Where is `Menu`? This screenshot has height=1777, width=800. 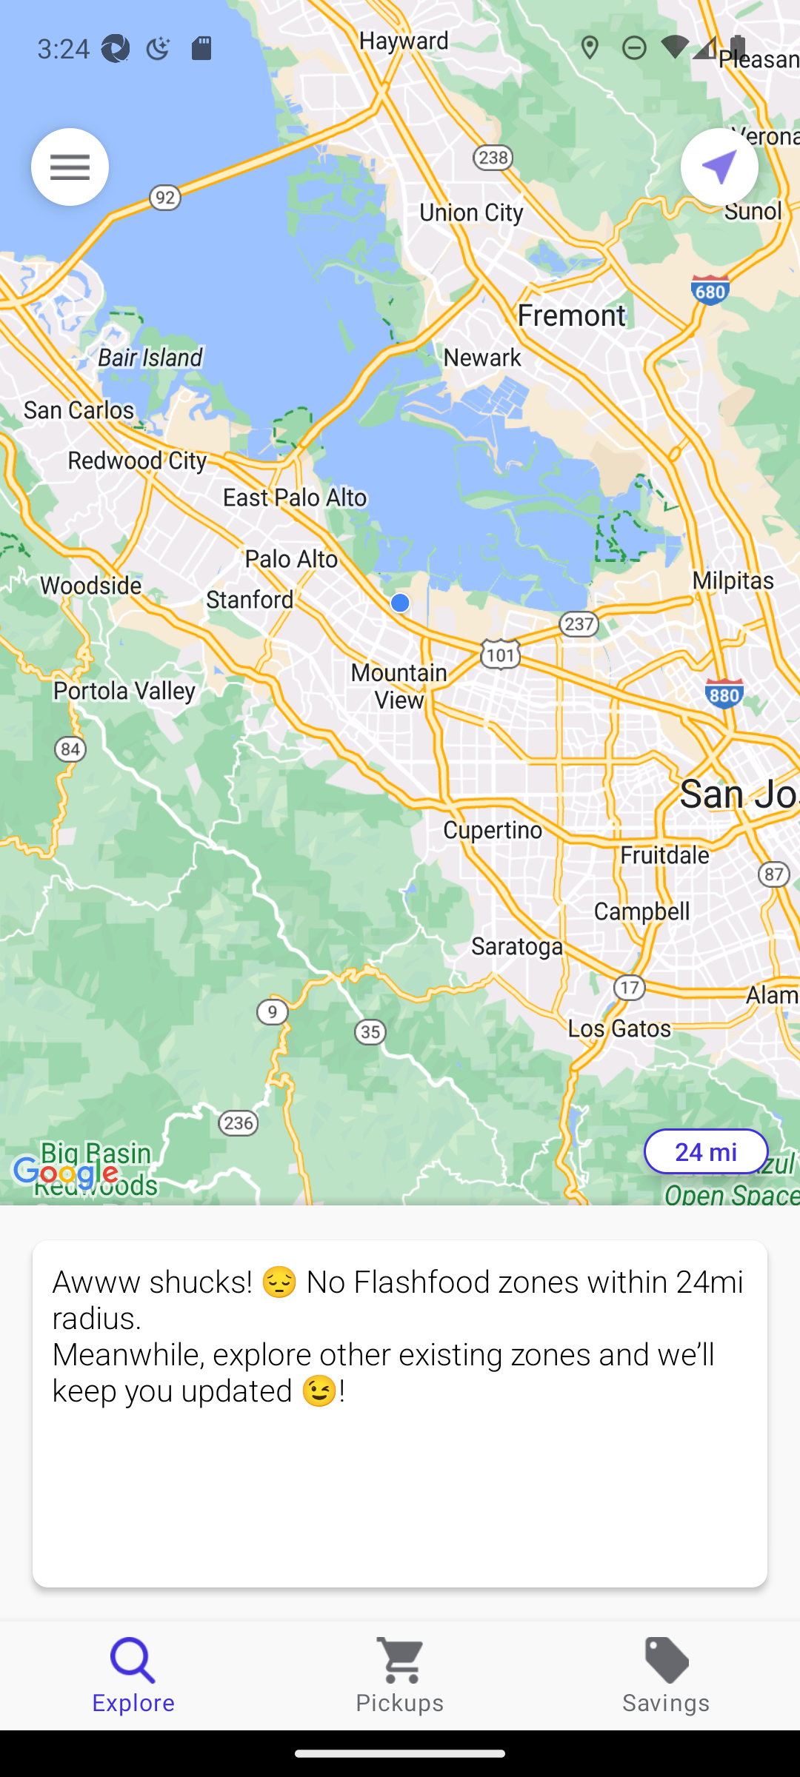
Menu is located at coordinates (70, 167).